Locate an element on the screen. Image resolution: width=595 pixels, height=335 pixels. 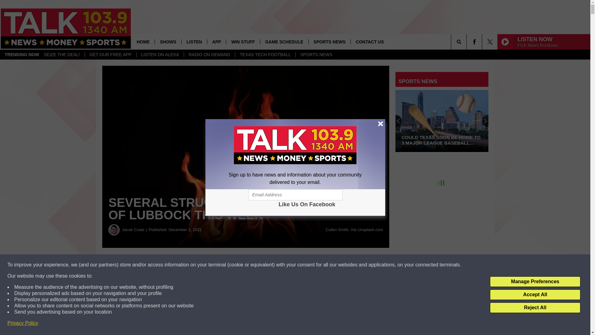
Privacy Policy is located at coordinates (23, 323).